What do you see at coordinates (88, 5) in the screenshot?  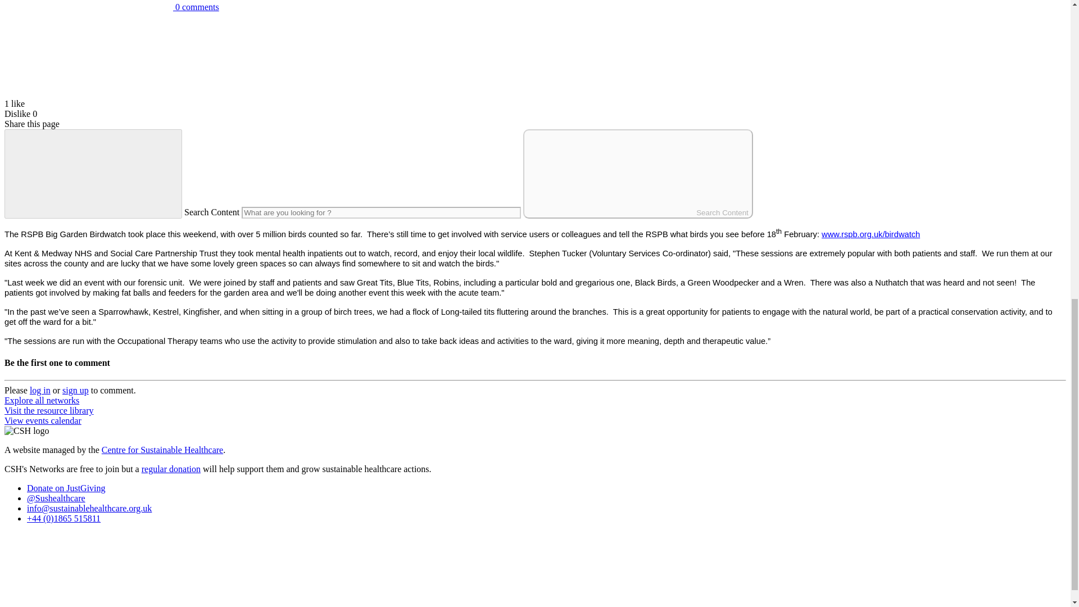 I see `Total amount of comments` at bounding box center [88, 5].